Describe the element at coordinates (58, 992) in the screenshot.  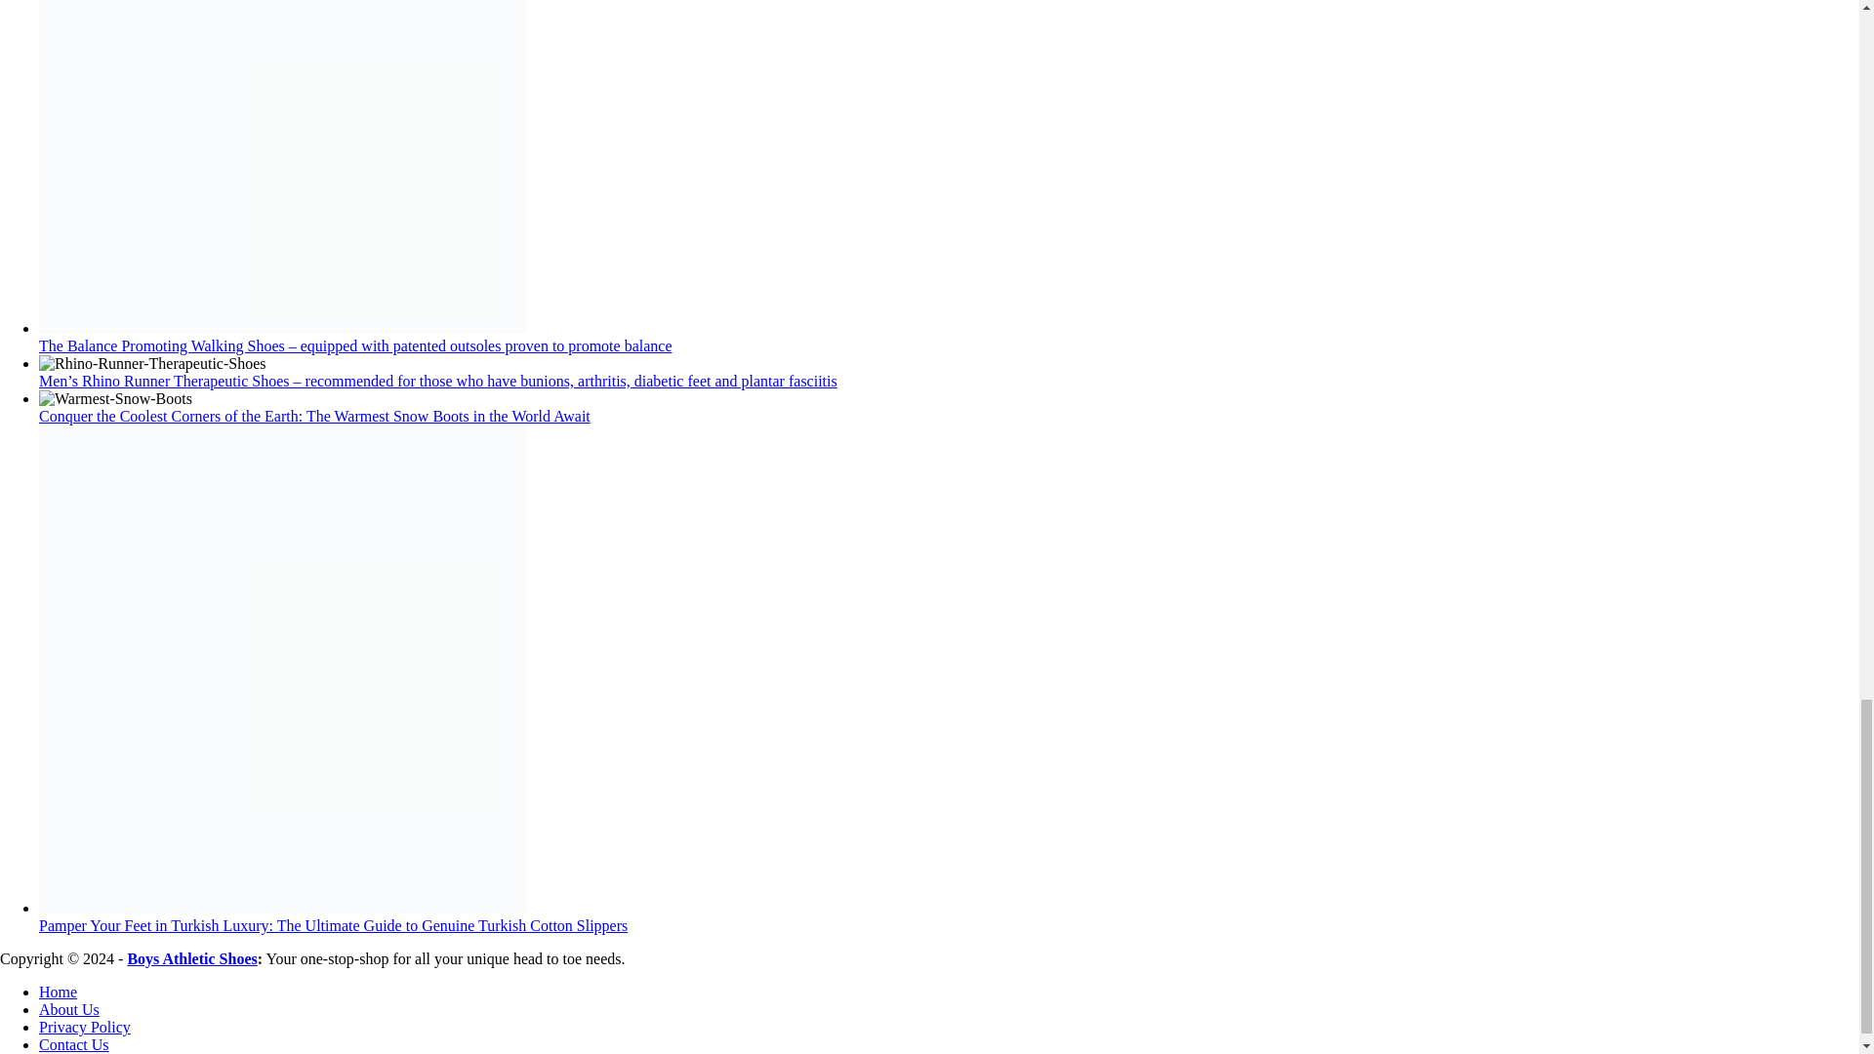
I see `Home` at that location.